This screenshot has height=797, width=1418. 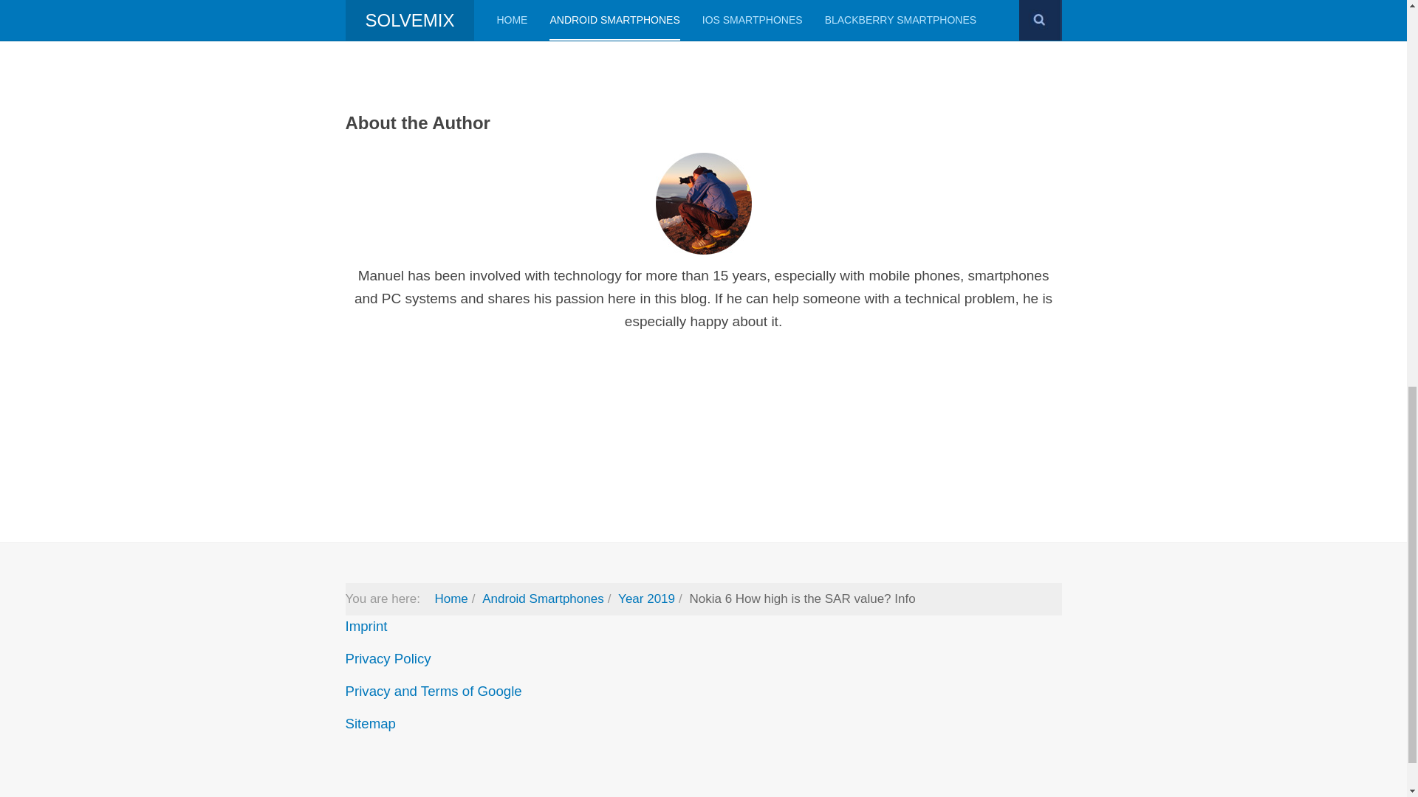 I want to click on Advertisement, so click(x=470, y=32).